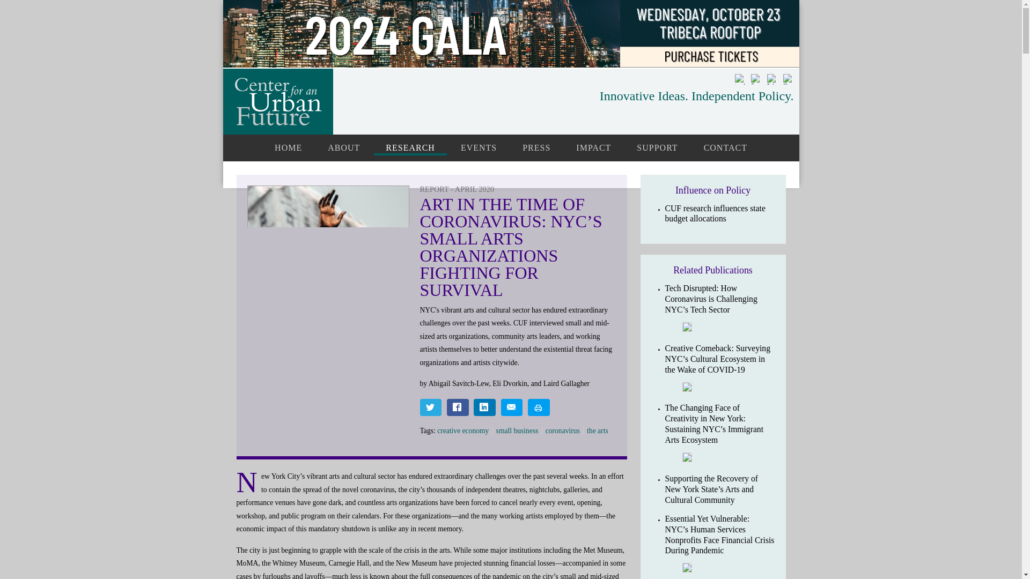  Describe the element at coordinates (564, 430) in the screenshot. I see `coronavirus` at that location.